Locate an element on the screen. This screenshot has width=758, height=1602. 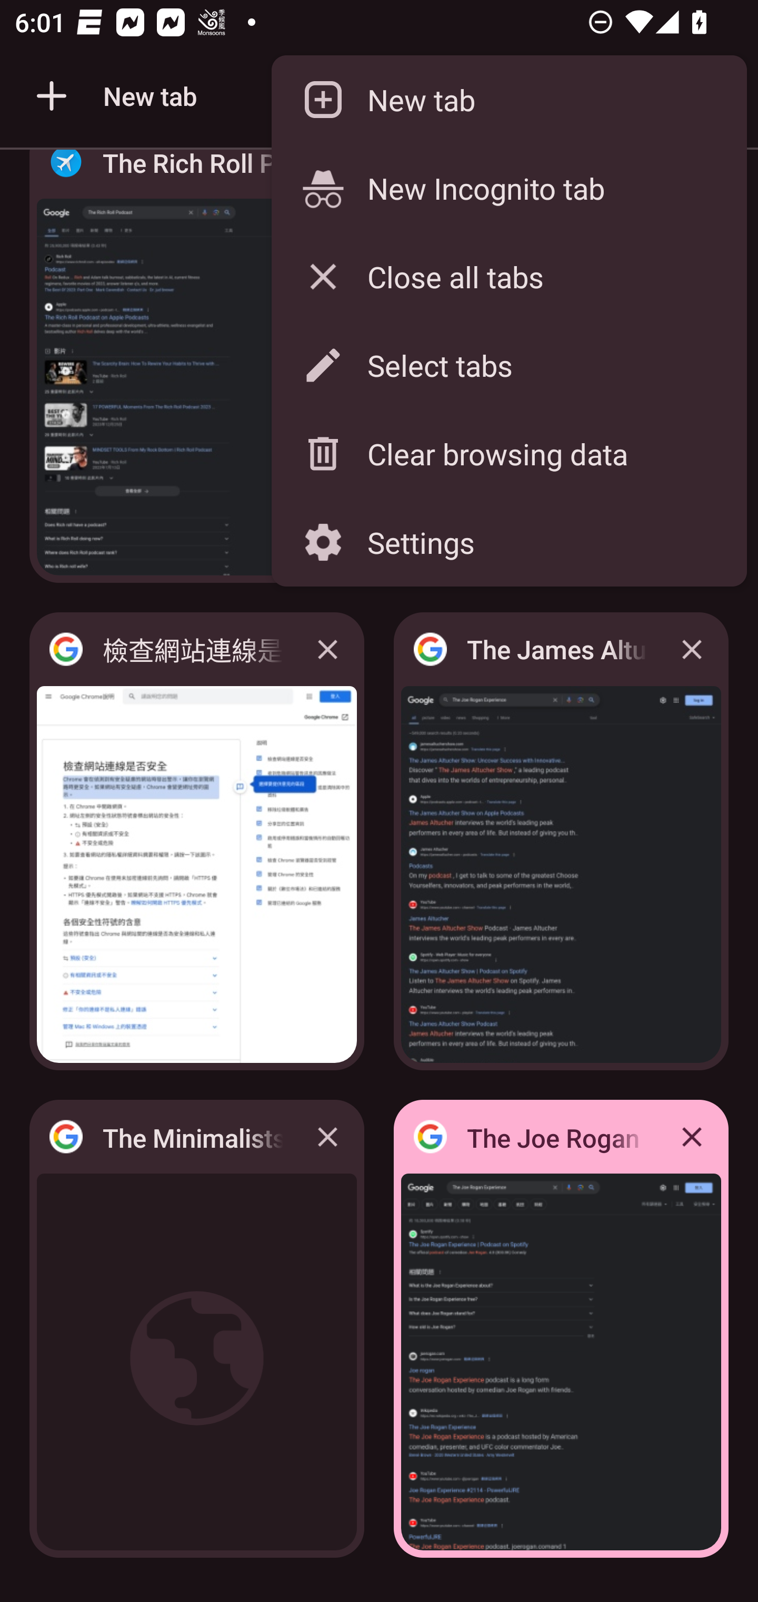
Close all tabs is located at coordinates (508, 276).